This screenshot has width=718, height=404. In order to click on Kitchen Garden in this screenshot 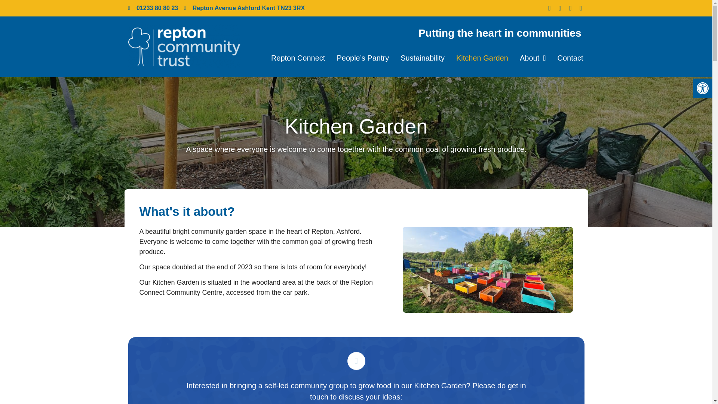, I will do `click(482, 58)`.